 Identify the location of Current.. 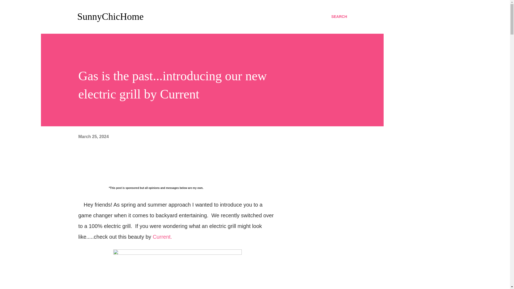
(162, 237).